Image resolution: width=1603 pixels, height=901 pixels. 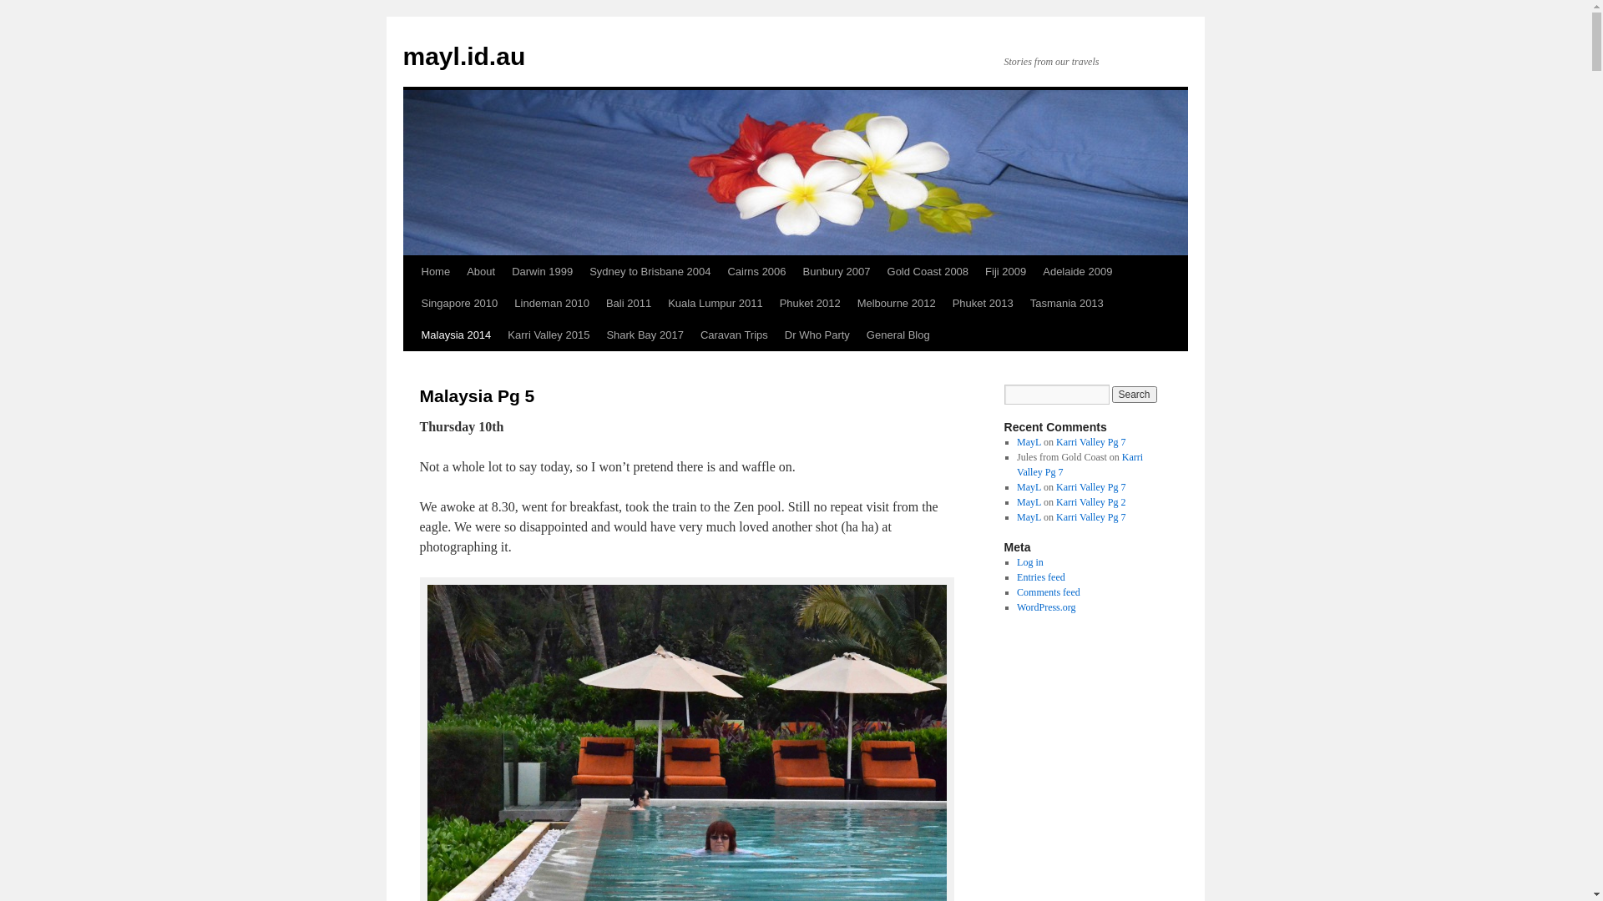 I want to click on mayl.id.au, so click(x=464, y=57).